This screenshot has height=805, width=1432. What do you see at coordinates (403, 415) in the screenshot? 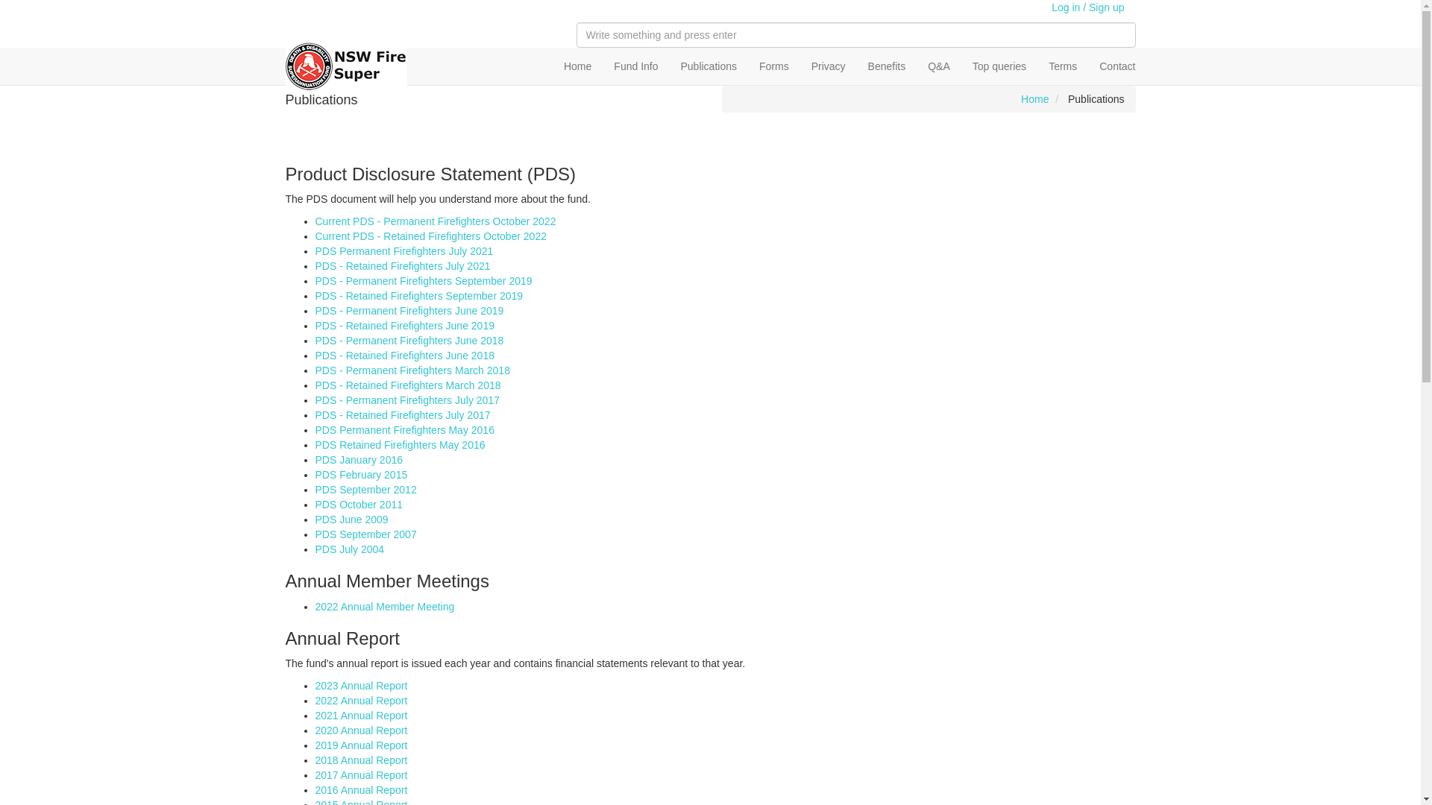
I see `PDS - Retained Firefighters July 2017` at bounding box center [403, 415].